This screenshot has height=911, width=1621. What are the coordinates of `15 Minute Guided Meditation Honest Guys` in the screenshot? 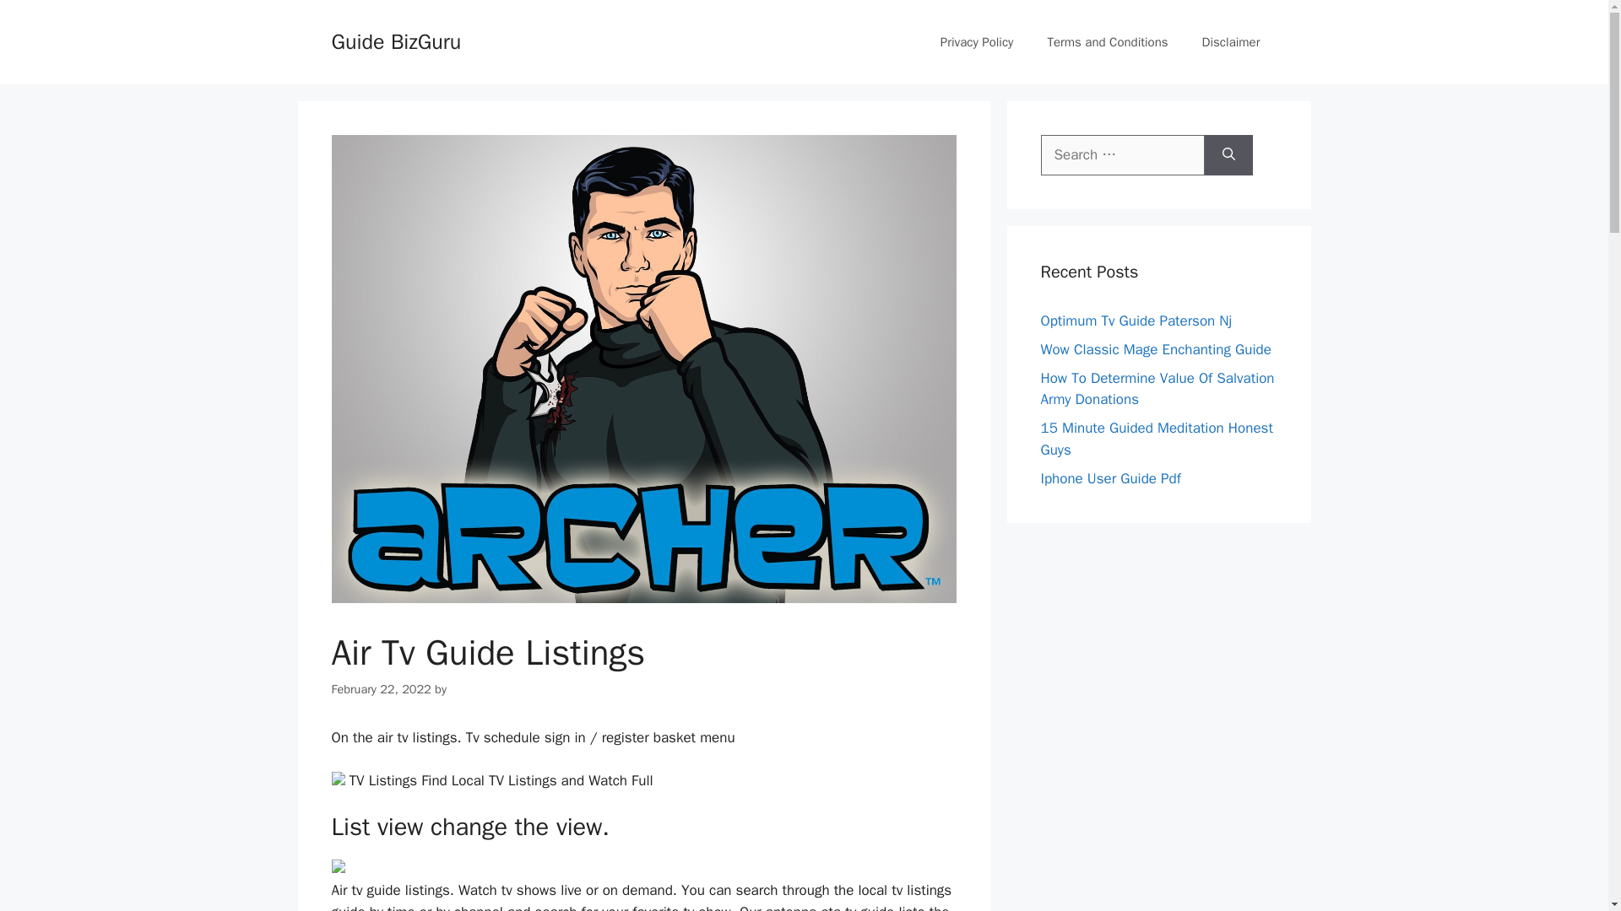 It's located at (1157, 439).